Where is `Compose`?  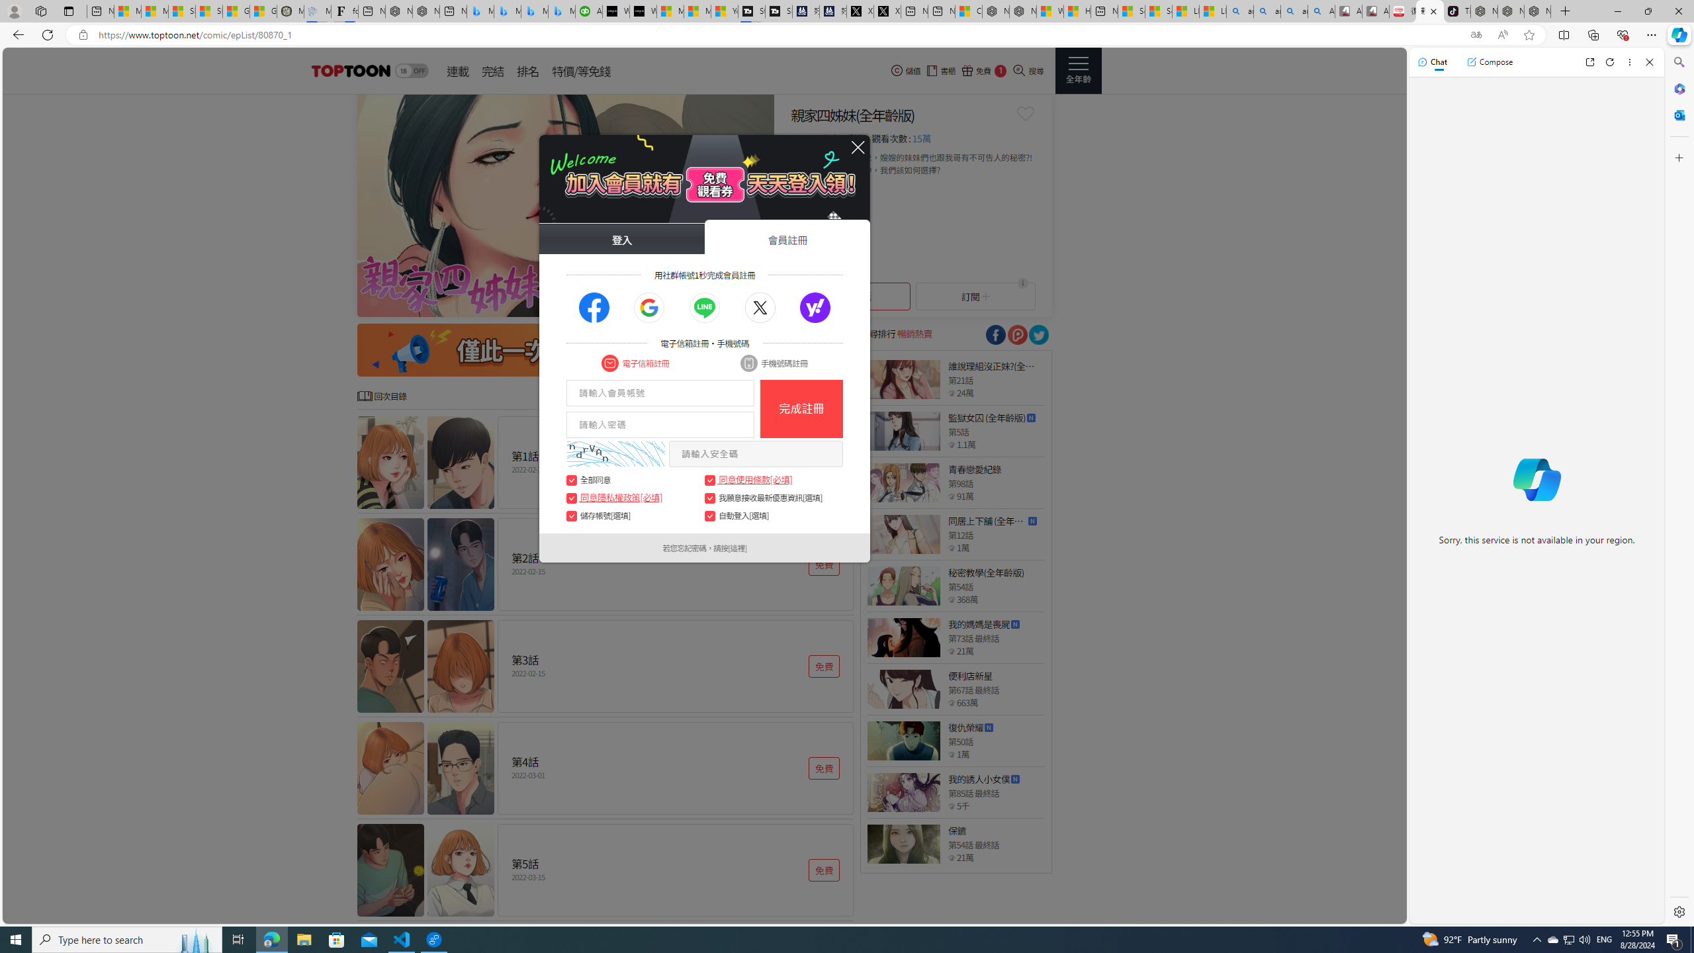 Compose is located at coordinates (1490, 62).